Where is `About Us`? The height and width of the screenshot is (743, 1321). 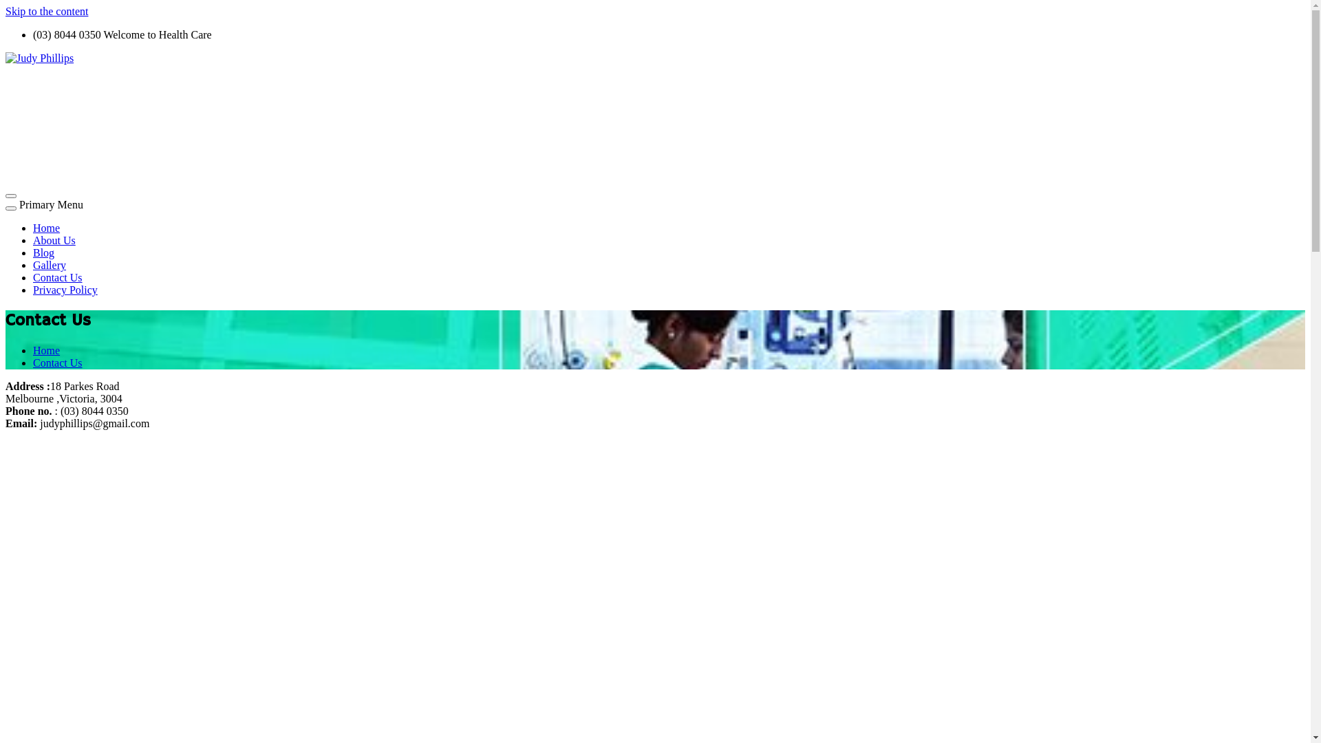 About Us is located at coordinates (54, 241).